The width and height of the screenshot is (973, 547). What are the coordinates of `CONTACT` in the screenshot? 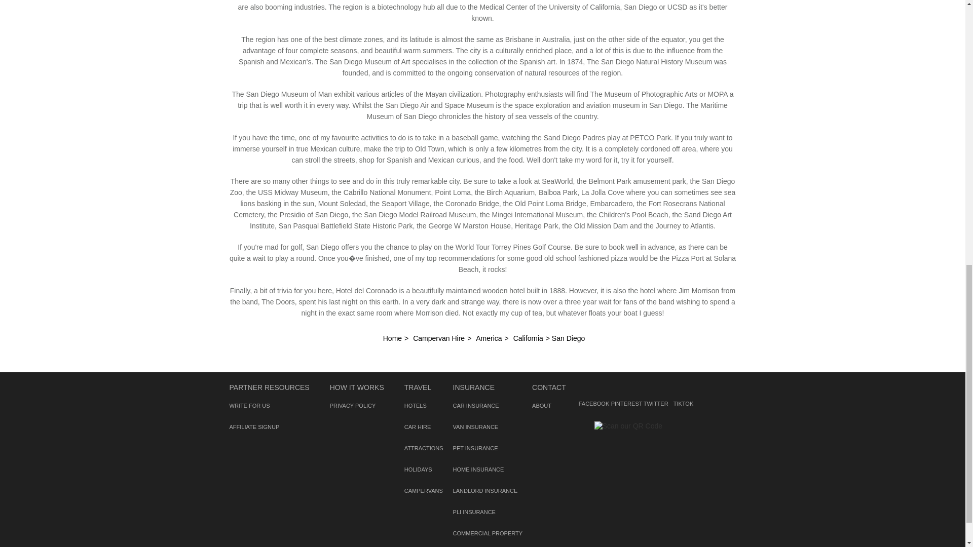 It's located at (549, 387).